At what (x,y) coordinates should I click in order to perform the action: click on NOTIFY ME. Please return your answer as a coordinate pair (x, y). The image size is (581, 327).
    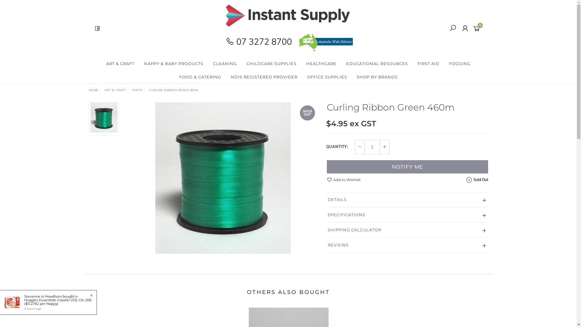
    Looking at the image, I should click on (407, 167).